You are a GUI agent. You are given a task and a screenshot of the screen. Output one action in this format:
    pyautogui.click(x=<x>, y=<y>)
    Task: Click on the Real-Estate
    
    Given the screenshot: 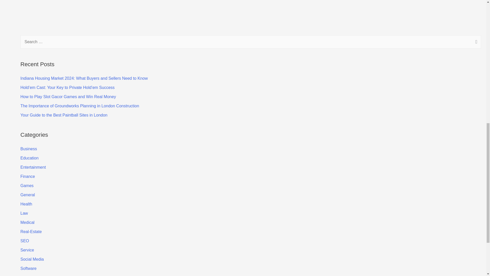 What is the action you would take?
    pyautogui.click(x=31, y=232)
    